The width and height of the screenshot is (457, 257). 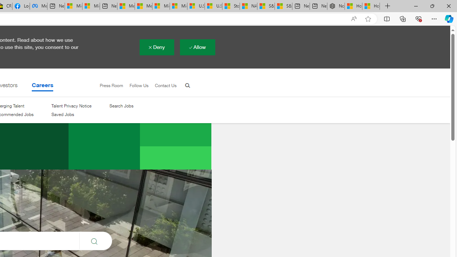 I want to click on Talent Privacy Notice, so click(x=71, y=106).